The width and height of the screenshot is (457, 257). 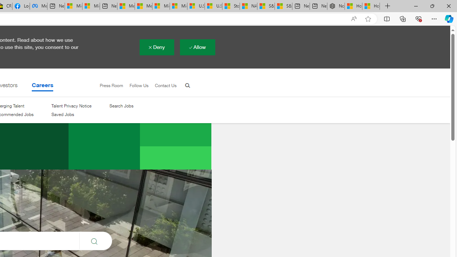 I want to click on Talent Privacy Notice, so click(x=71, y=106).